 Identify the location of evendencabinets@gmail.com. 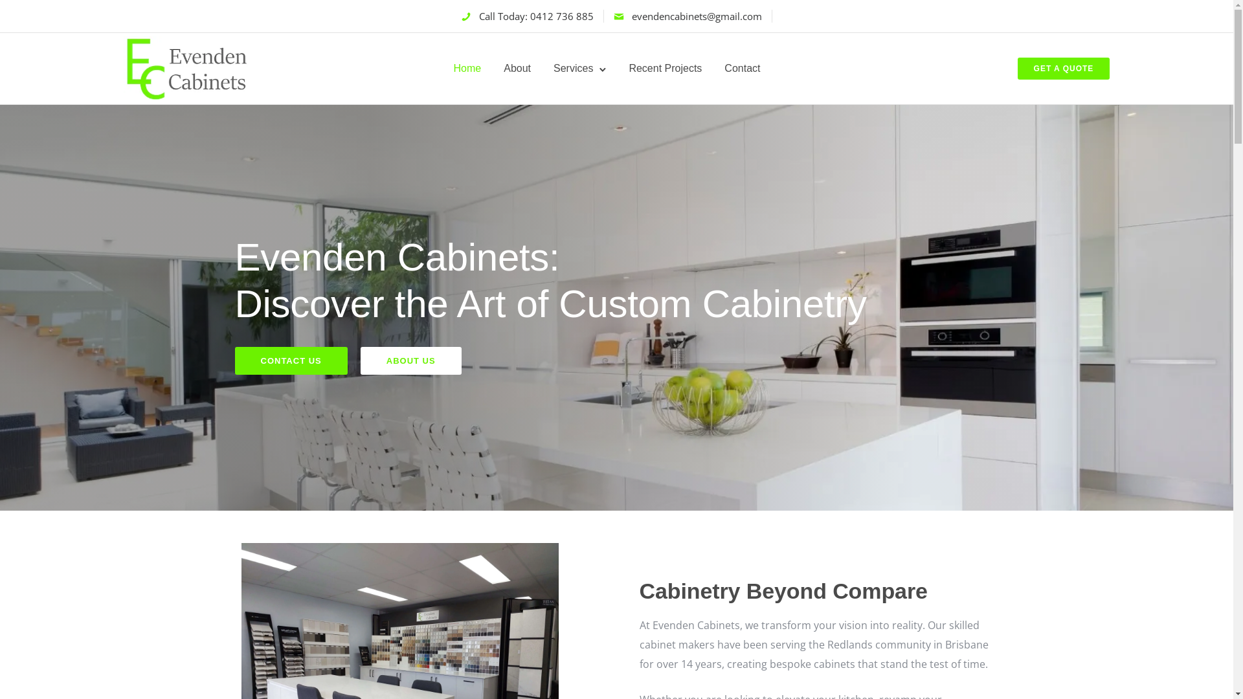
(697, 16).